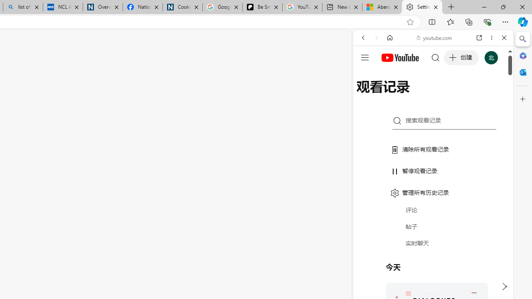 The image size is (532, 299). Describe the element at coordinates (433, 226) in the screenshot. I see `Music` at that location.